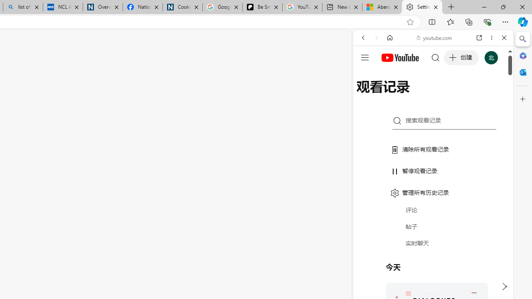 The image size is (532, 299). Describe the element at coordinates (433, 226) in the screenshot. I see `Music` at that location.